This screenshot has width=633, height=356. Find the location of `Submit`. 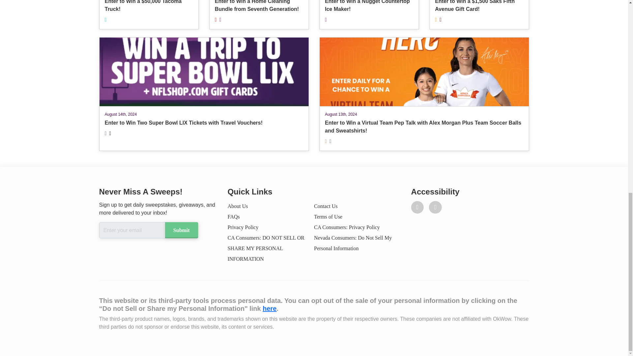

Submit is located at coordinates (181, 230).